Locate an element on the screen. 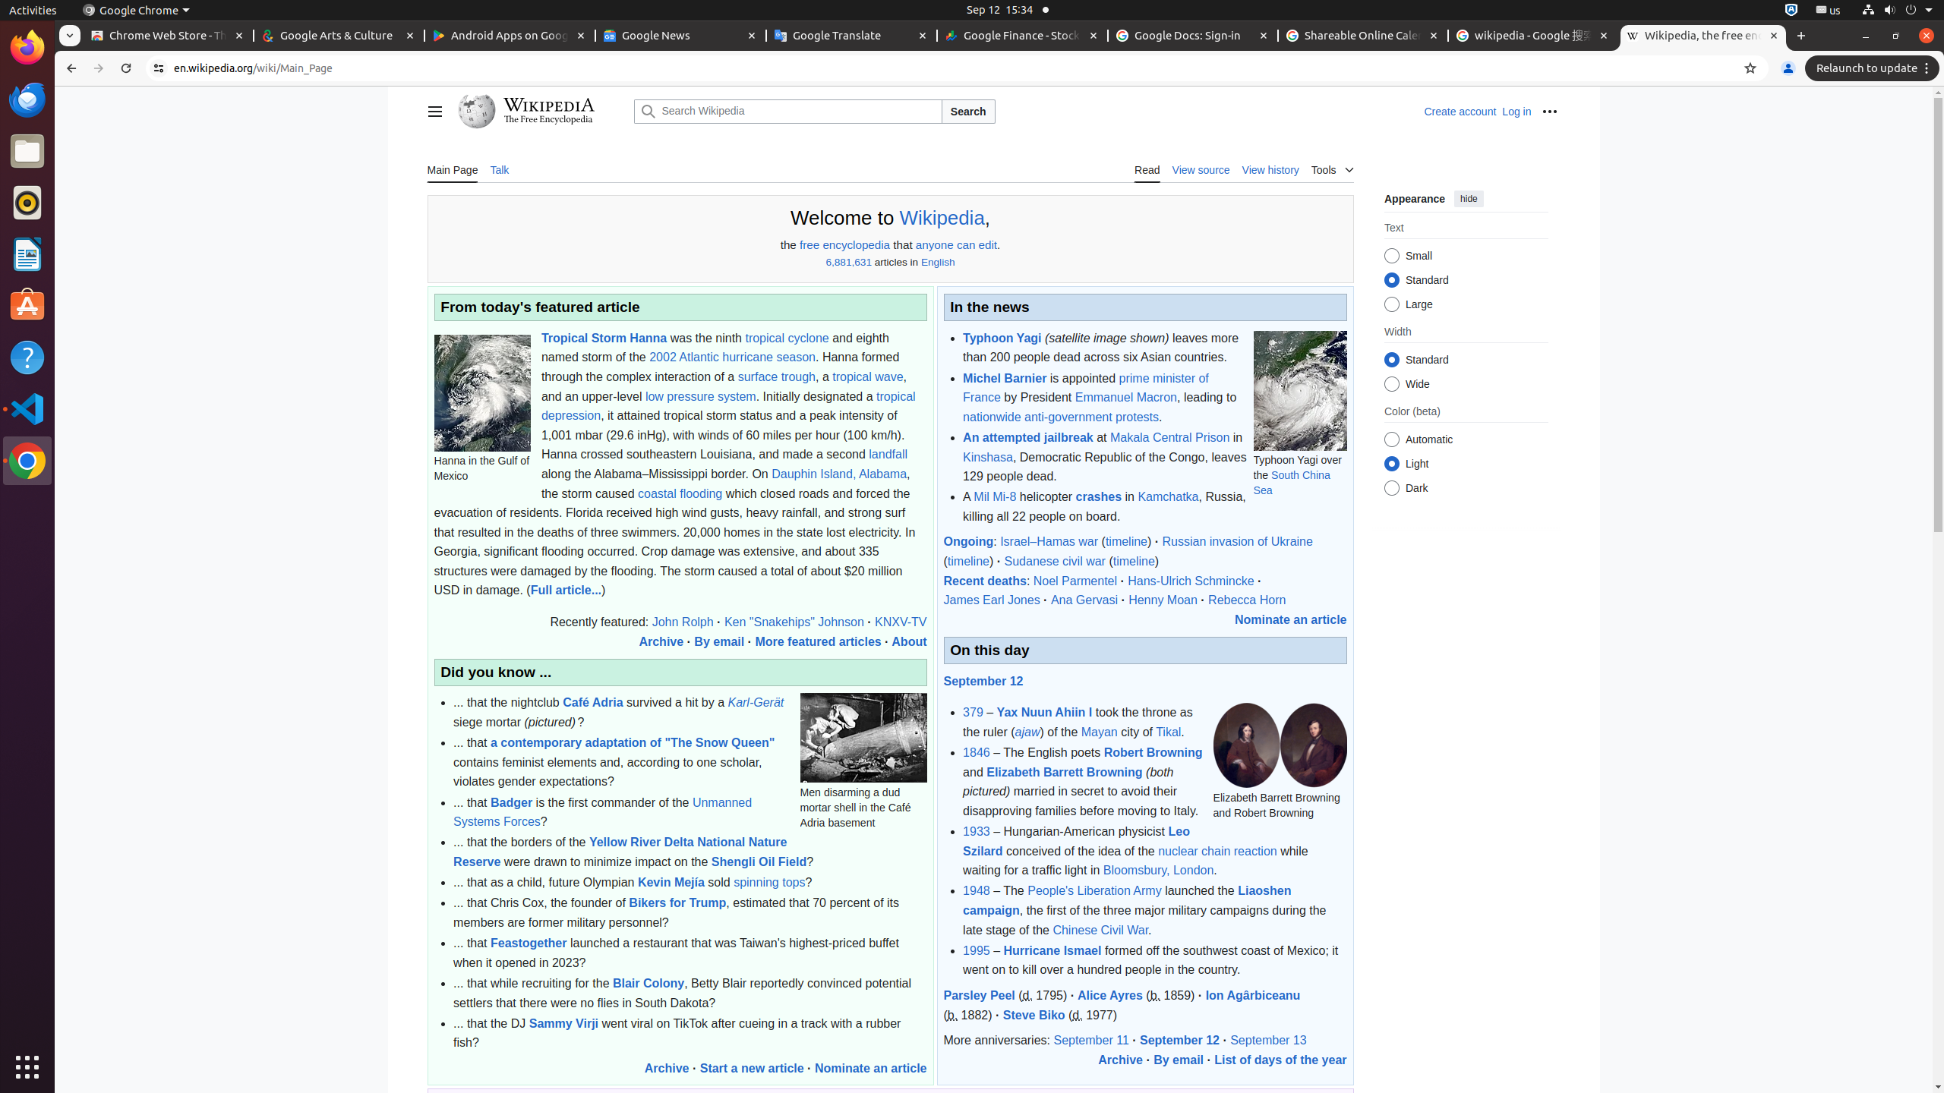 This screenshot has width=1944, height=1093. Unmanned Systems Forces is located at coordinates (603, 812).